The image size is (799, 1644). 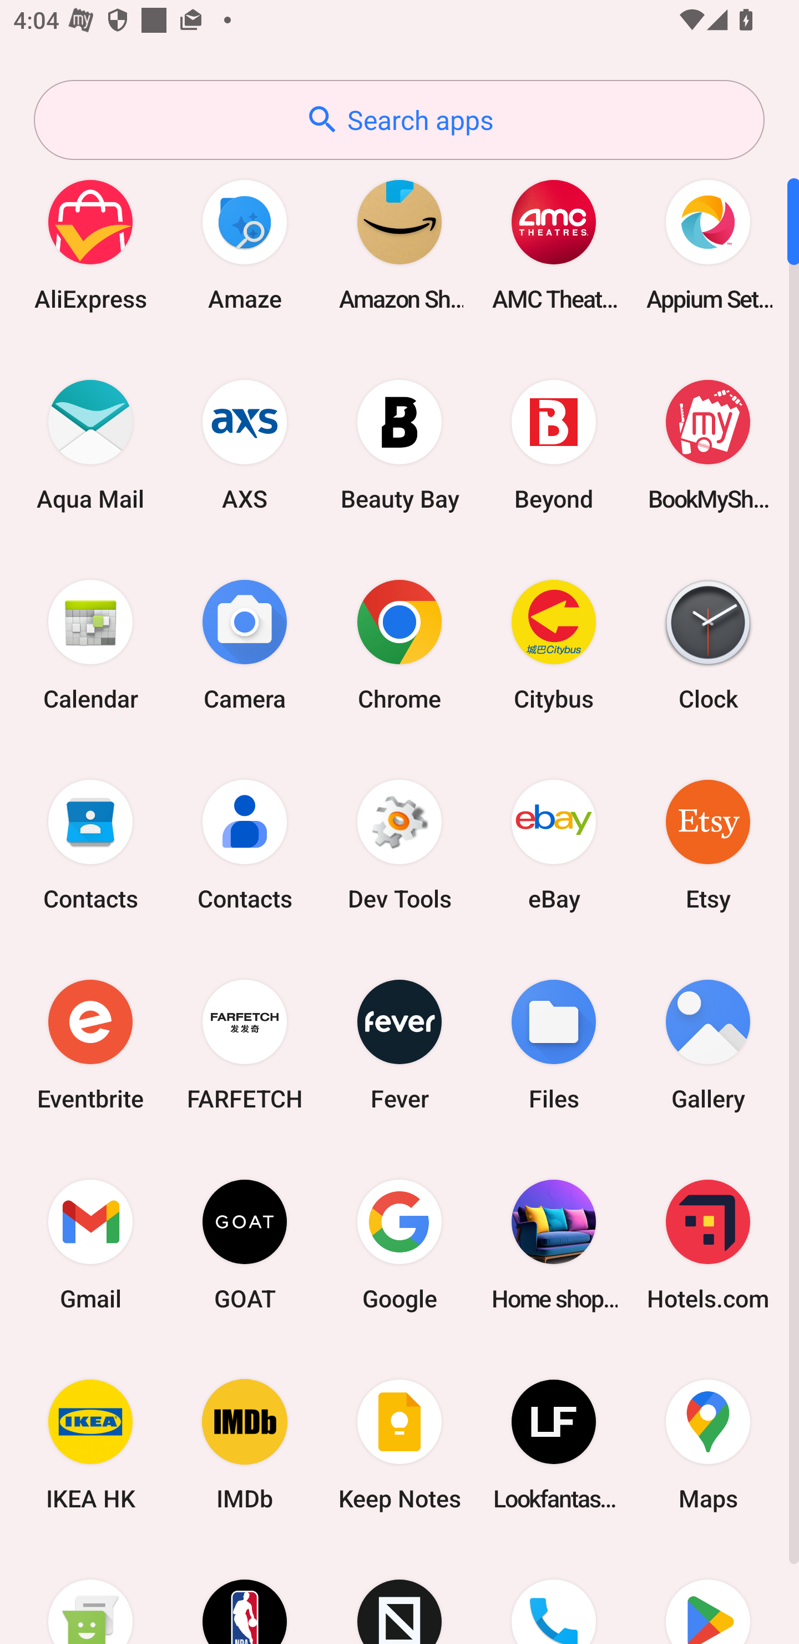 What do you see at coordinates (90, 1044) in the screenshot?
I see `Eventbrite` at bounding box center [90, 1044].